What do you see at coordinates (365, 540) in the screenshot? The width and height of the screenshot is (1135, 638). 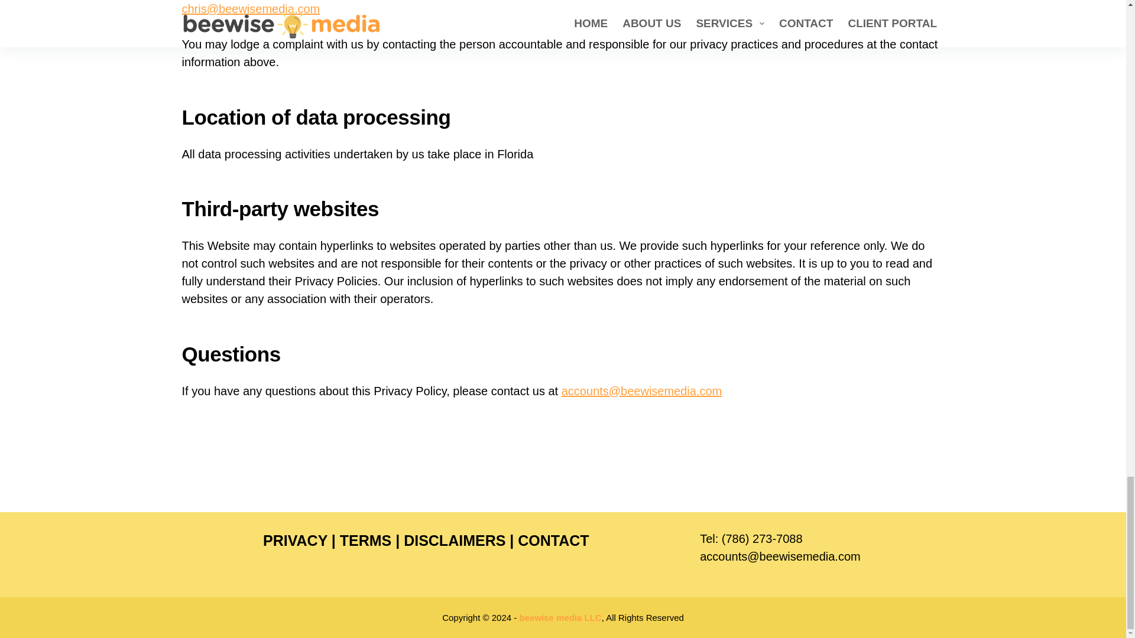 I see `TERMS` at bounding box center [365, 540].